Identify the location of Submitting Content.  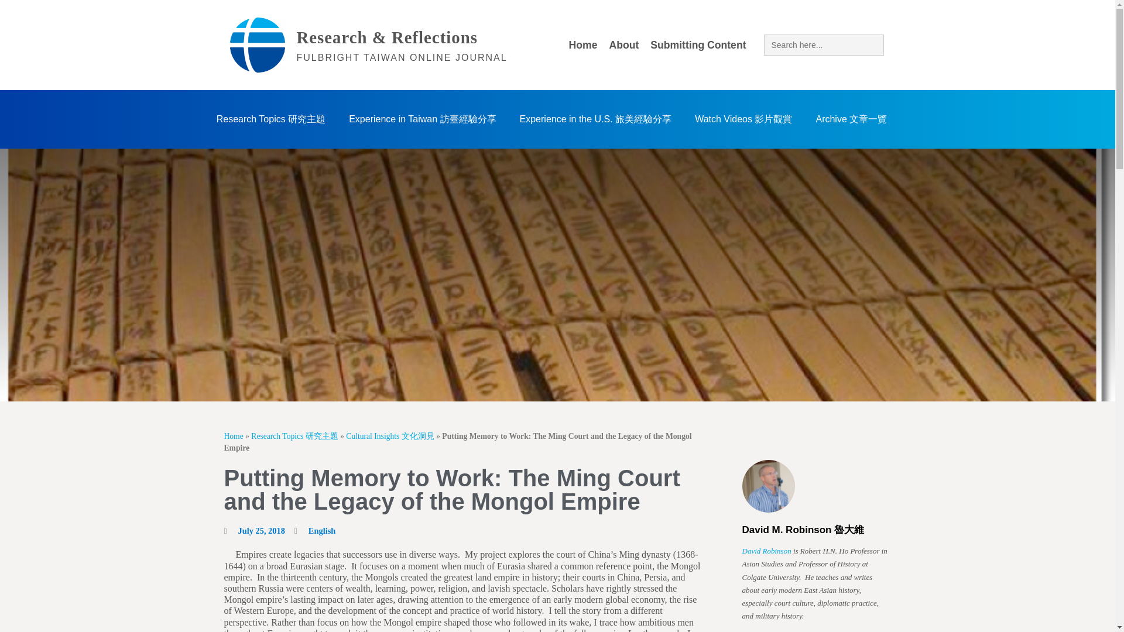
(698, 44).